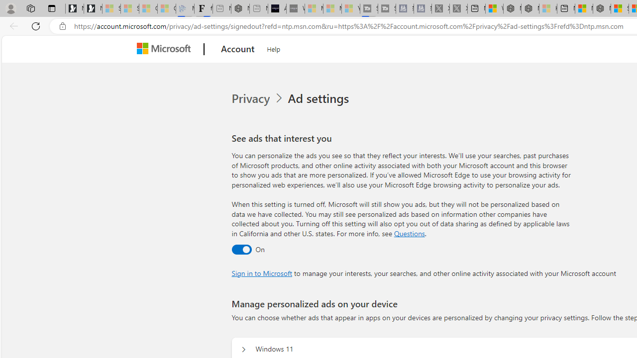 The height and width of the screenshot is (358, 637). What do you see at coordinates (251, 98) in the screenshot?
I see `Privacy` at bounding box center [251, 98].